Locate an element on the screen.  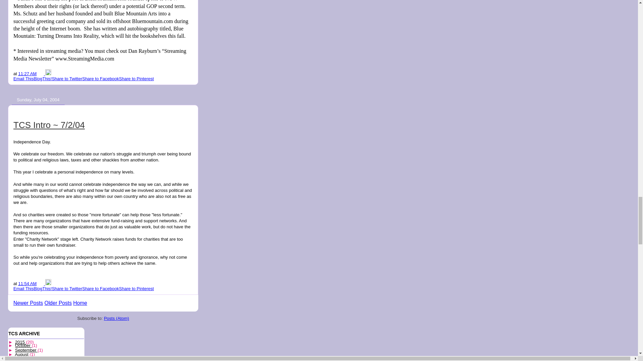
BlogThis! is located at coordinates (42, 288).